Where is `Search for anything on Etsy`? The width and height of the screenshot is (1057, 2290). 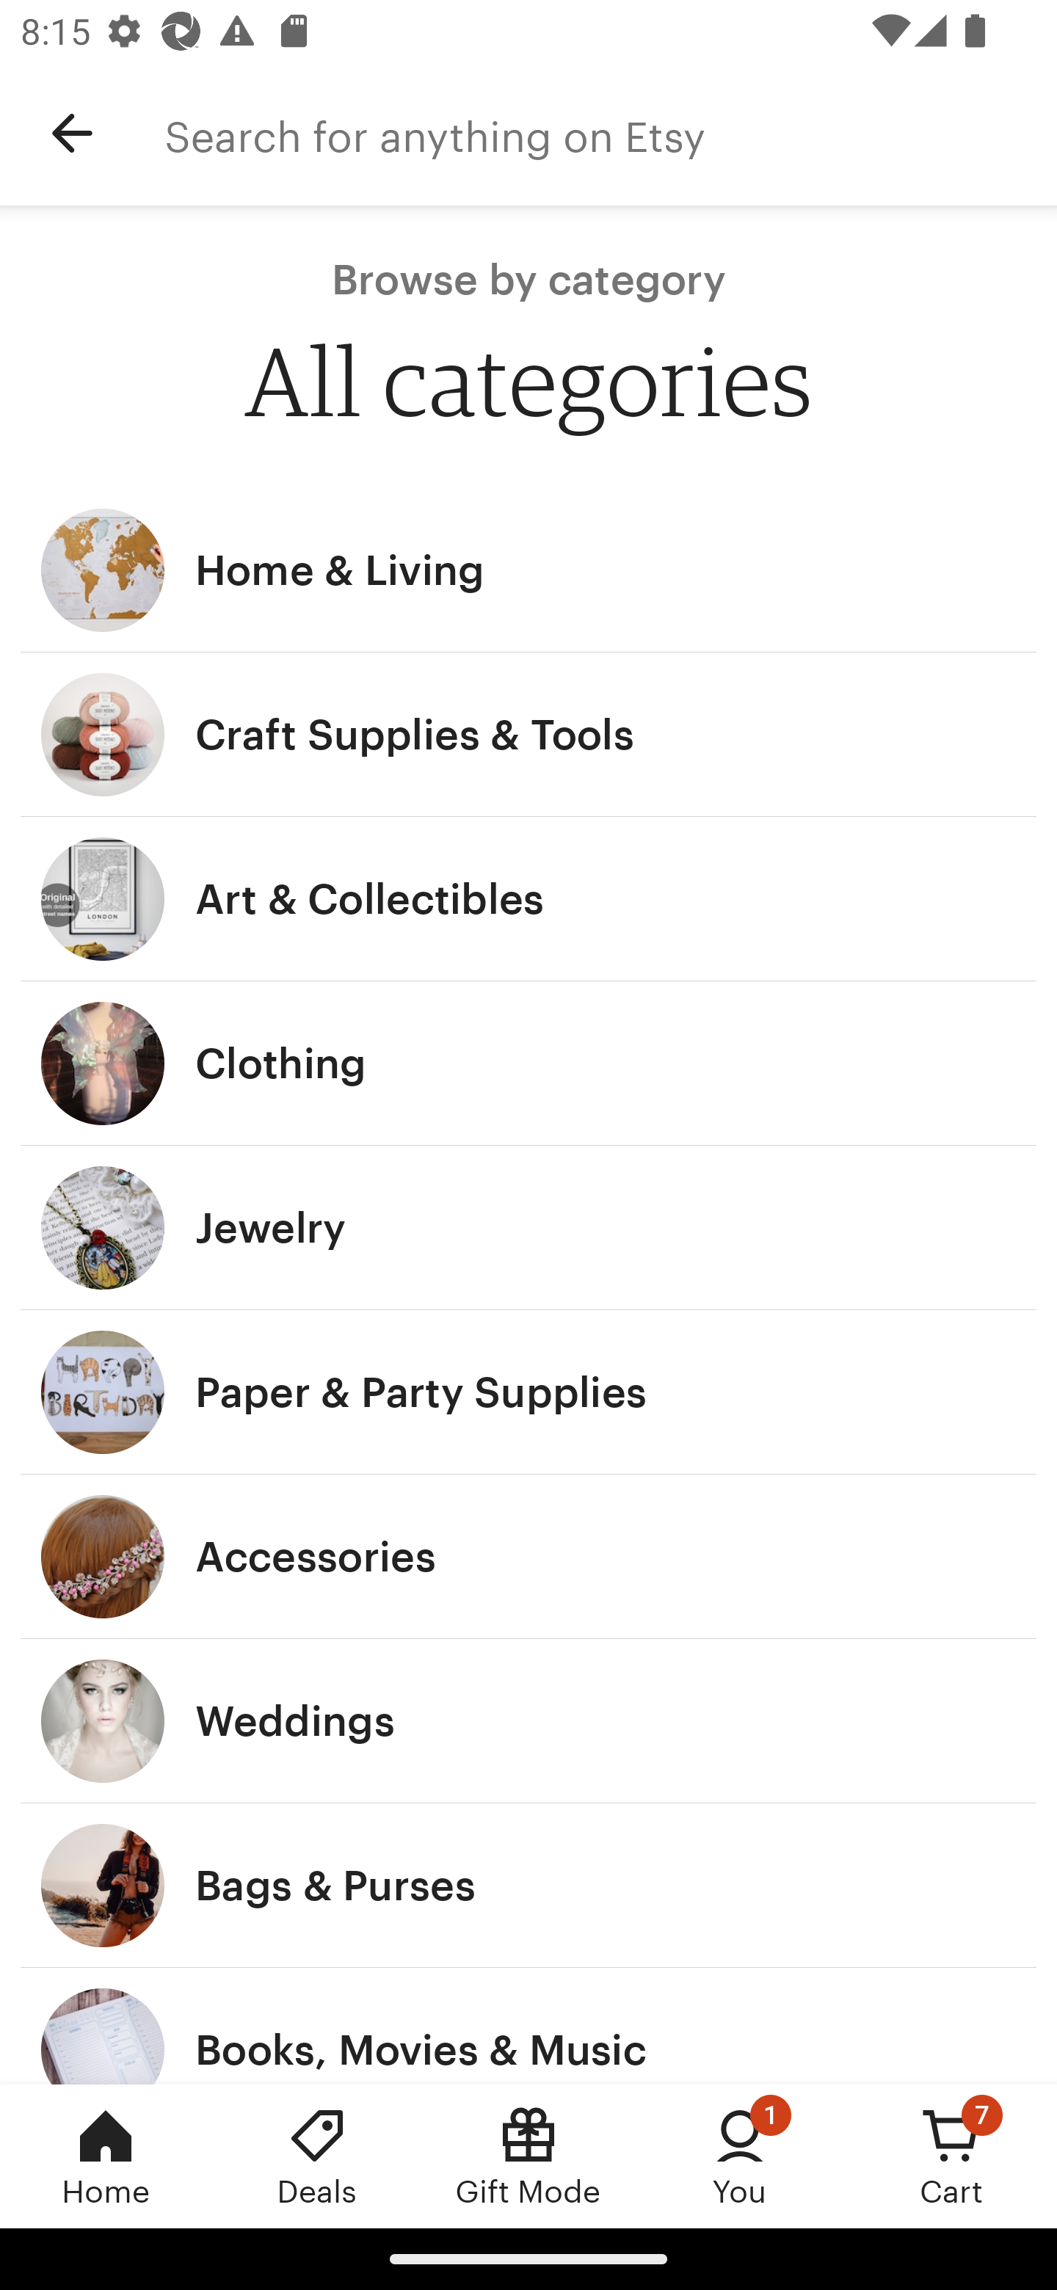 Search for anything on Etsy is located at coordinates (611, 134).